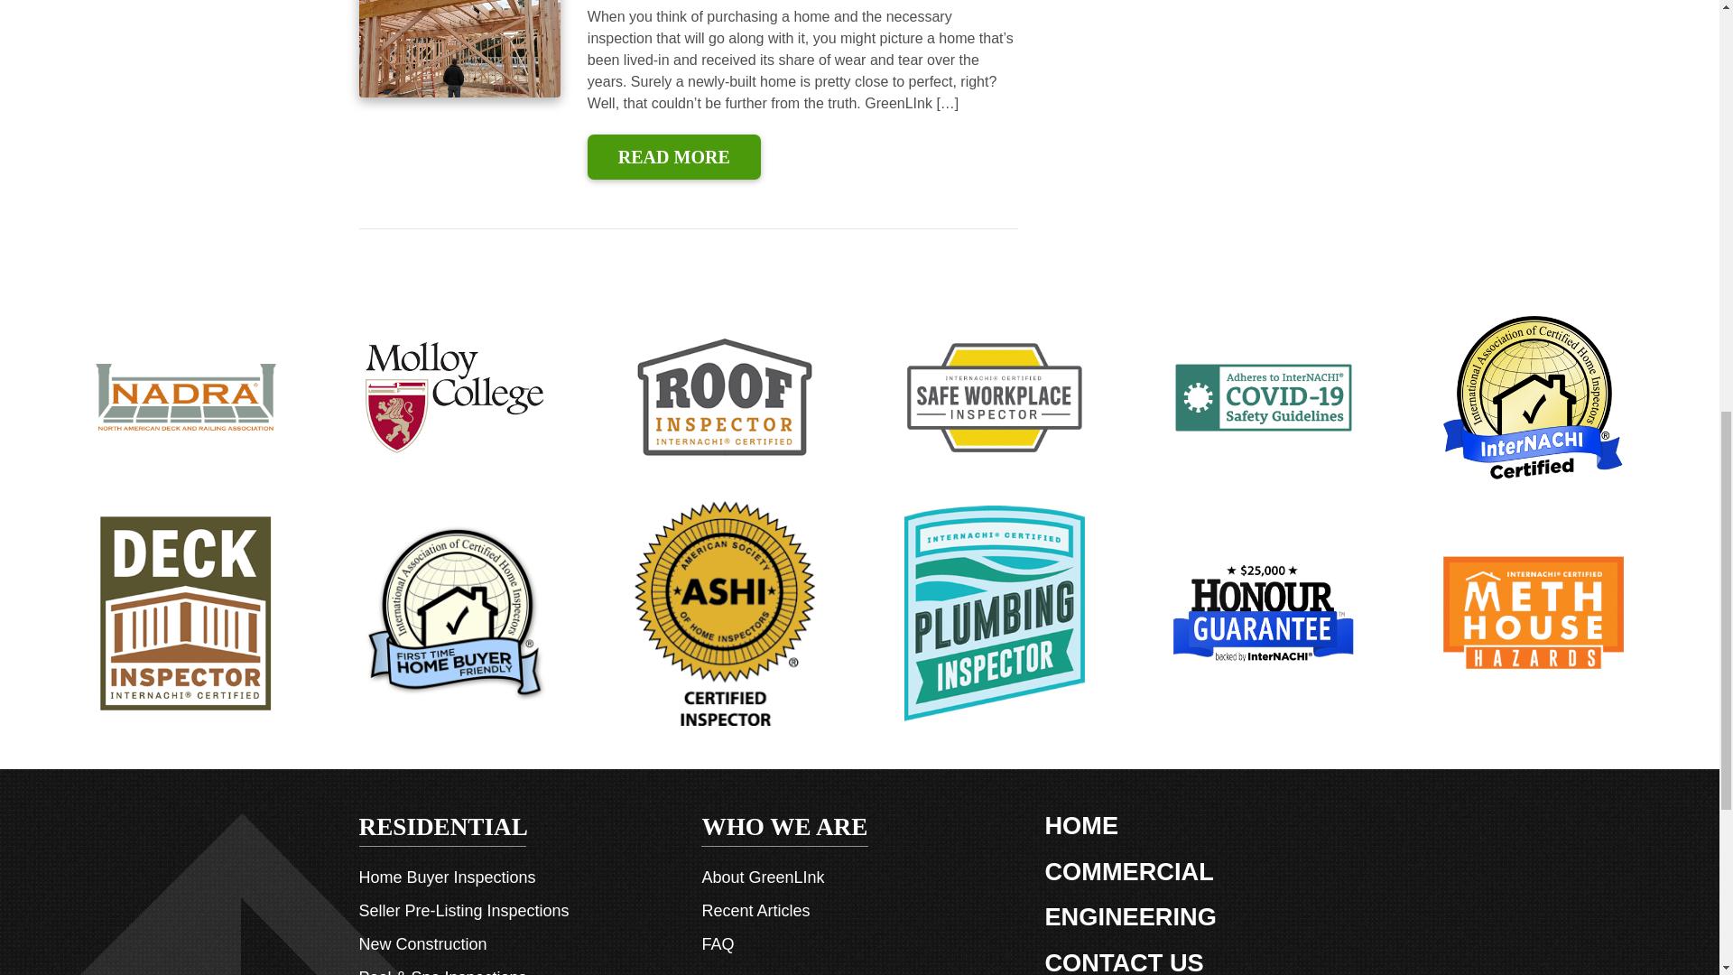 Image resolution: width=1733 pixels, height=975 pixels. I want to click on About GreenLInk, so click(763, 877).